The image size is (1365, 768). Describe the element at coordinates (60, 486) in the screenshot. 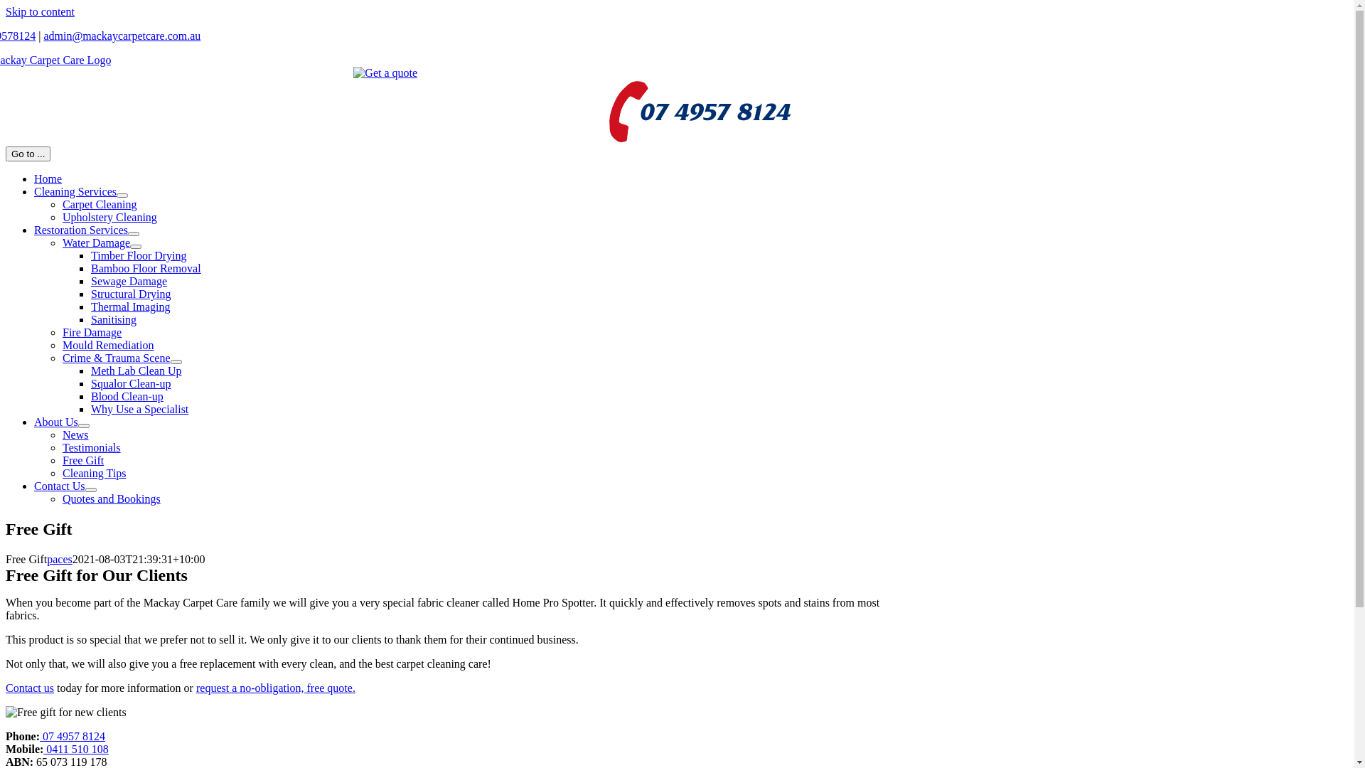

I see `Contact Us` at that location.